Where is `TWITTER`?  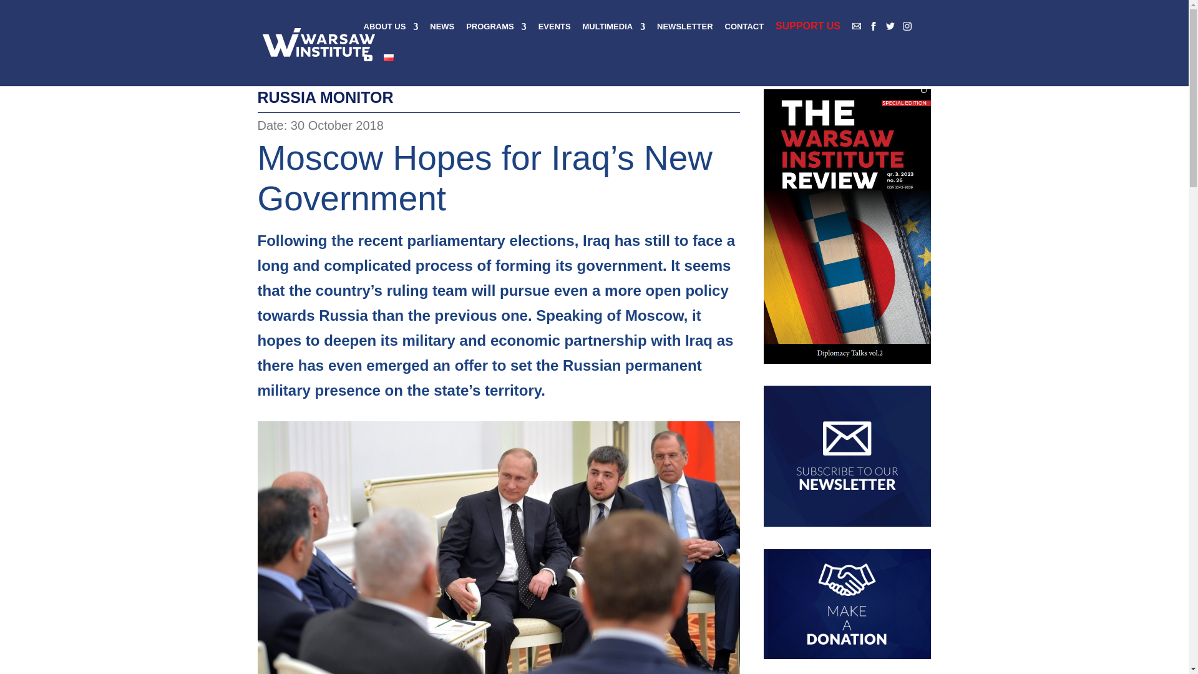 TWITTER is located at coordinates (890, 26).